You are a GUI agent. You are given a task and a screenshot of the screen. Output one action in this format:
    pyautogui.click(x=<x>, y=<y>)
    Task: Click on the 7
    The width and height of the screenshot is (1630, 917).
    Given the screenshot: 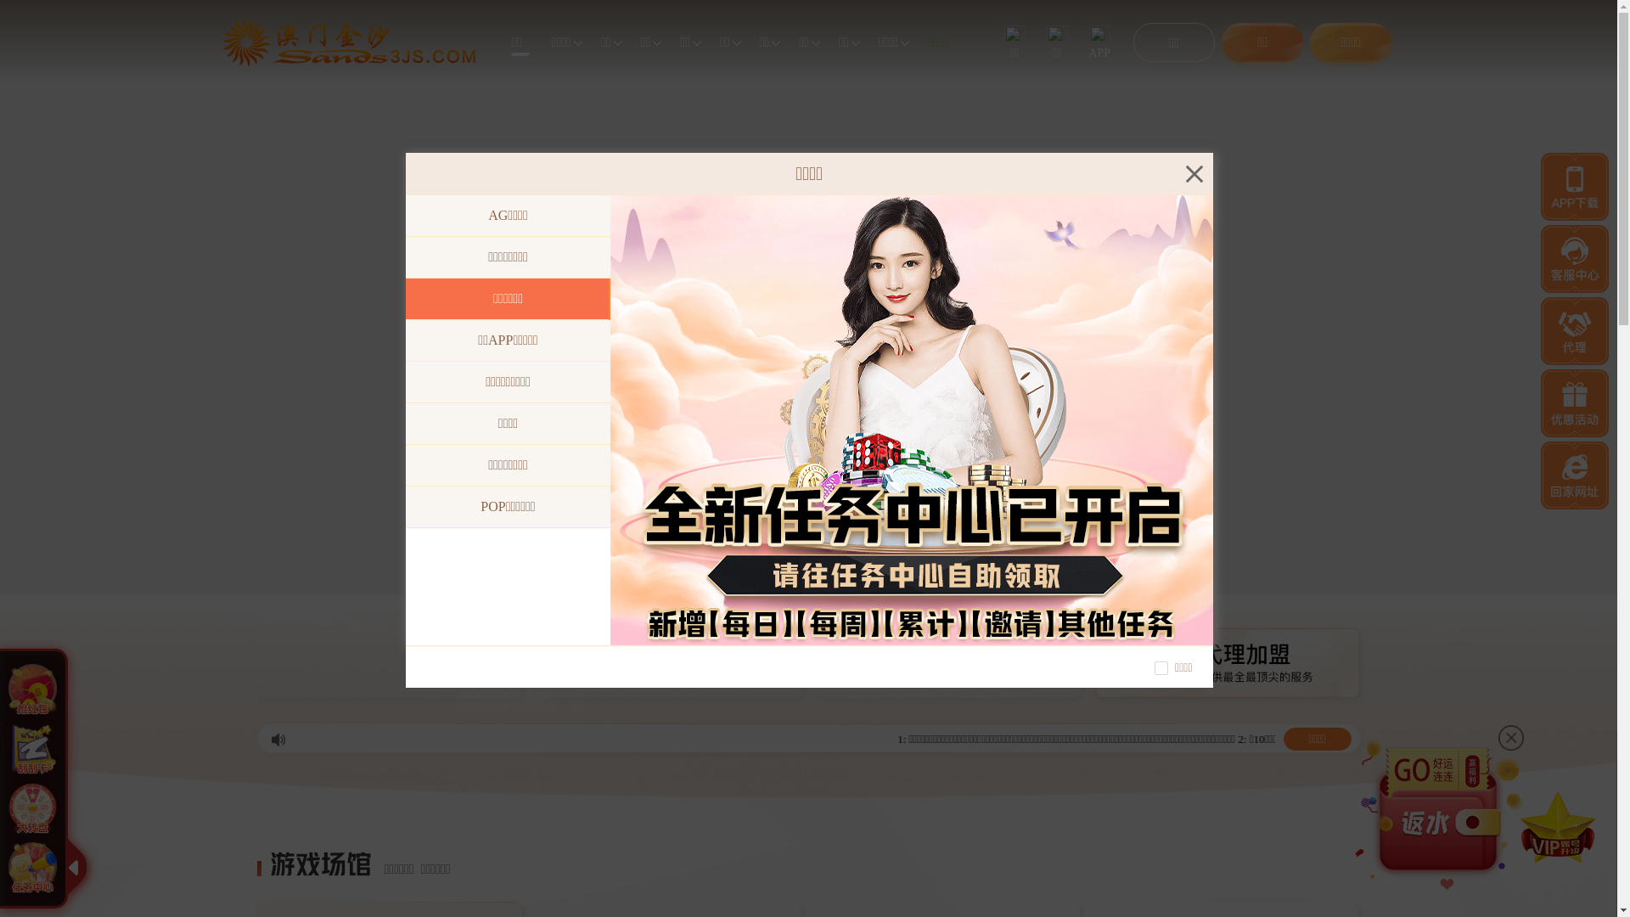 What is the action you would take?
    pyautogui.click(x=863, y=582)
    